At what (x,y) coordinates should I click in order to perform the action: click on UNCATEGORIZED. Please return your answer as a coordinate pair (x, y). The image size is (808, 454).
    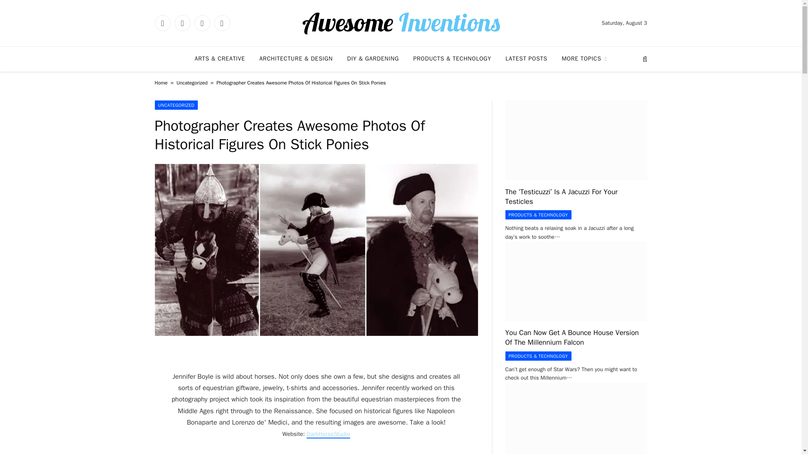
    Looking at the image, I should click on (176, 105).